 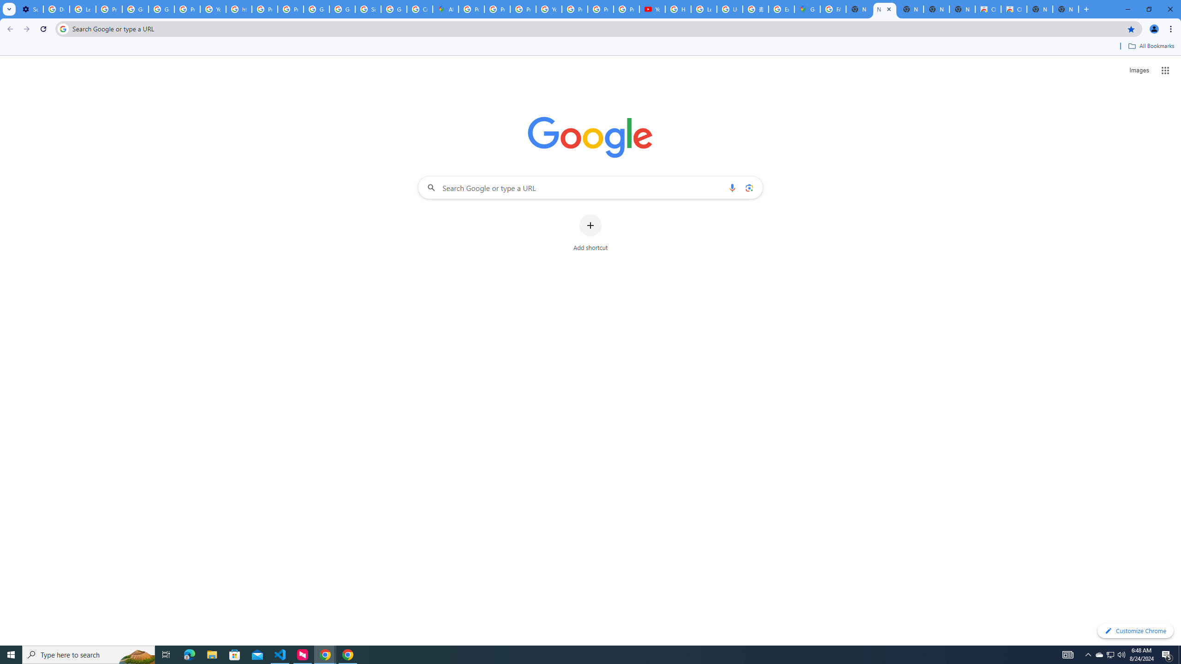 I want to click on Google Maps, so click(x=807, y=9).